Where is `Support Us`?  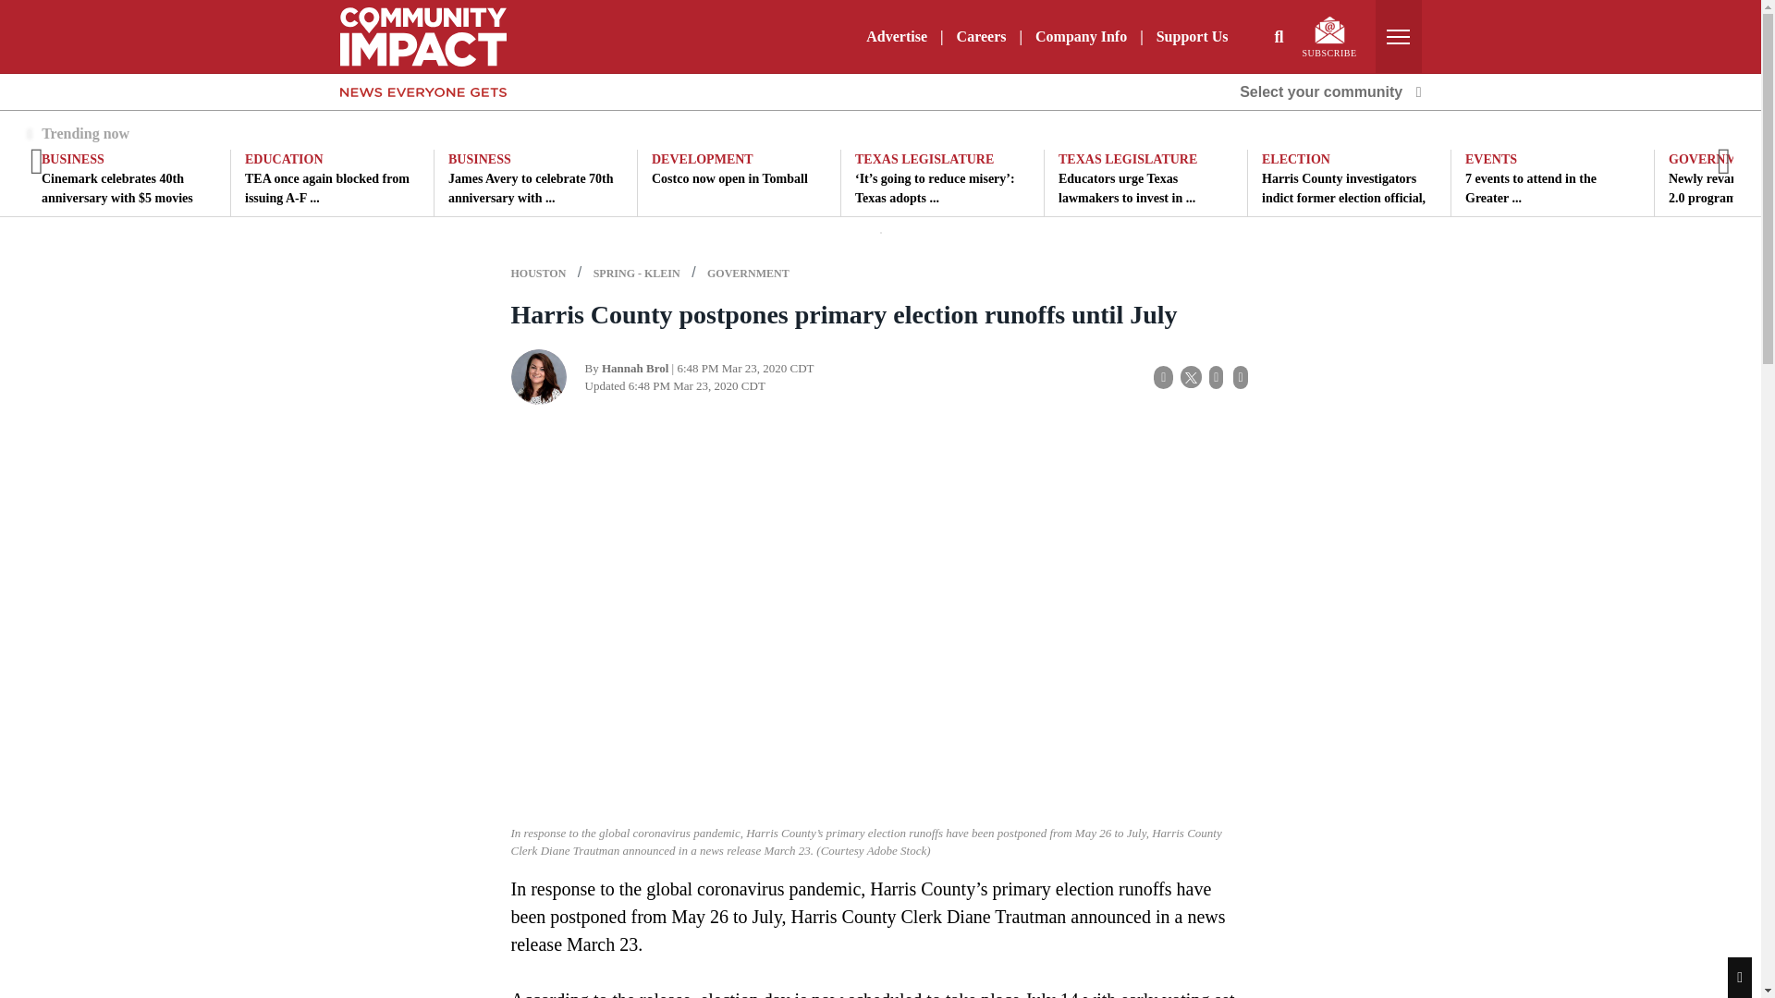
Support Us is located at coordinates (1192, 36).